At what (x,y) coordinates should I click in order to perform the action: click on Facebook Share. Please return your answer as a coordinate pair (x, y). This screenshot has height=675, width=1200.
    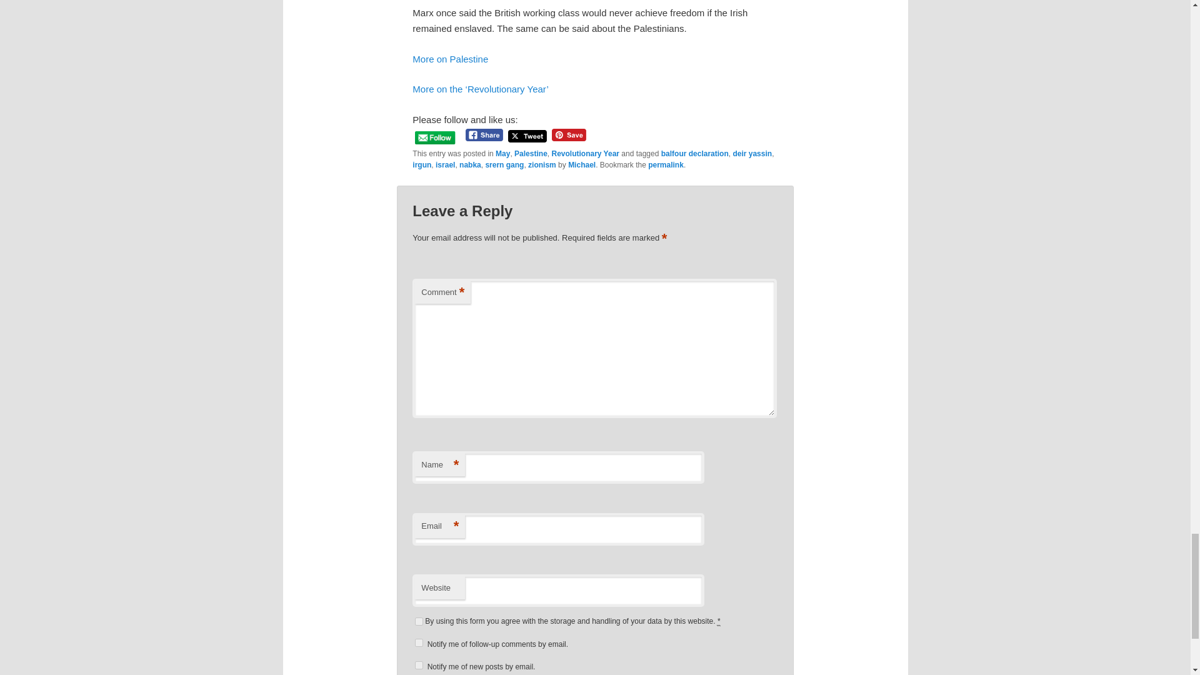
    Looking at the image, I should click on (484, 135).